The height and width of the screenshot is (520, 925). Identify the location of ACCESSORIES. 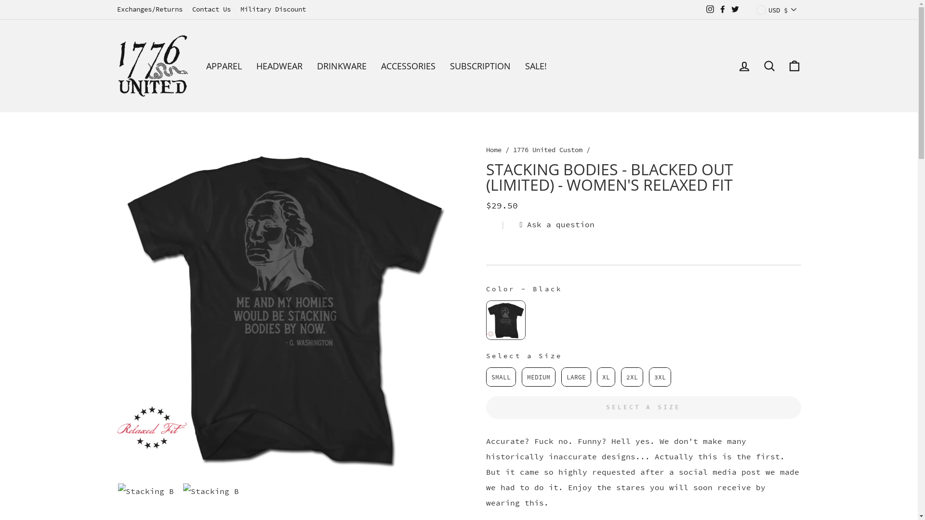
(409, 66).